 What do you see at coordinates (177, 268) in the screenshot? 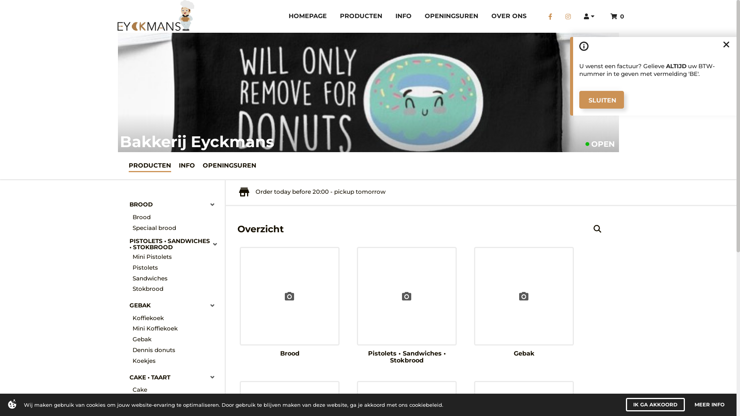
I see `Pistolets` at bounding box center [177, 268].